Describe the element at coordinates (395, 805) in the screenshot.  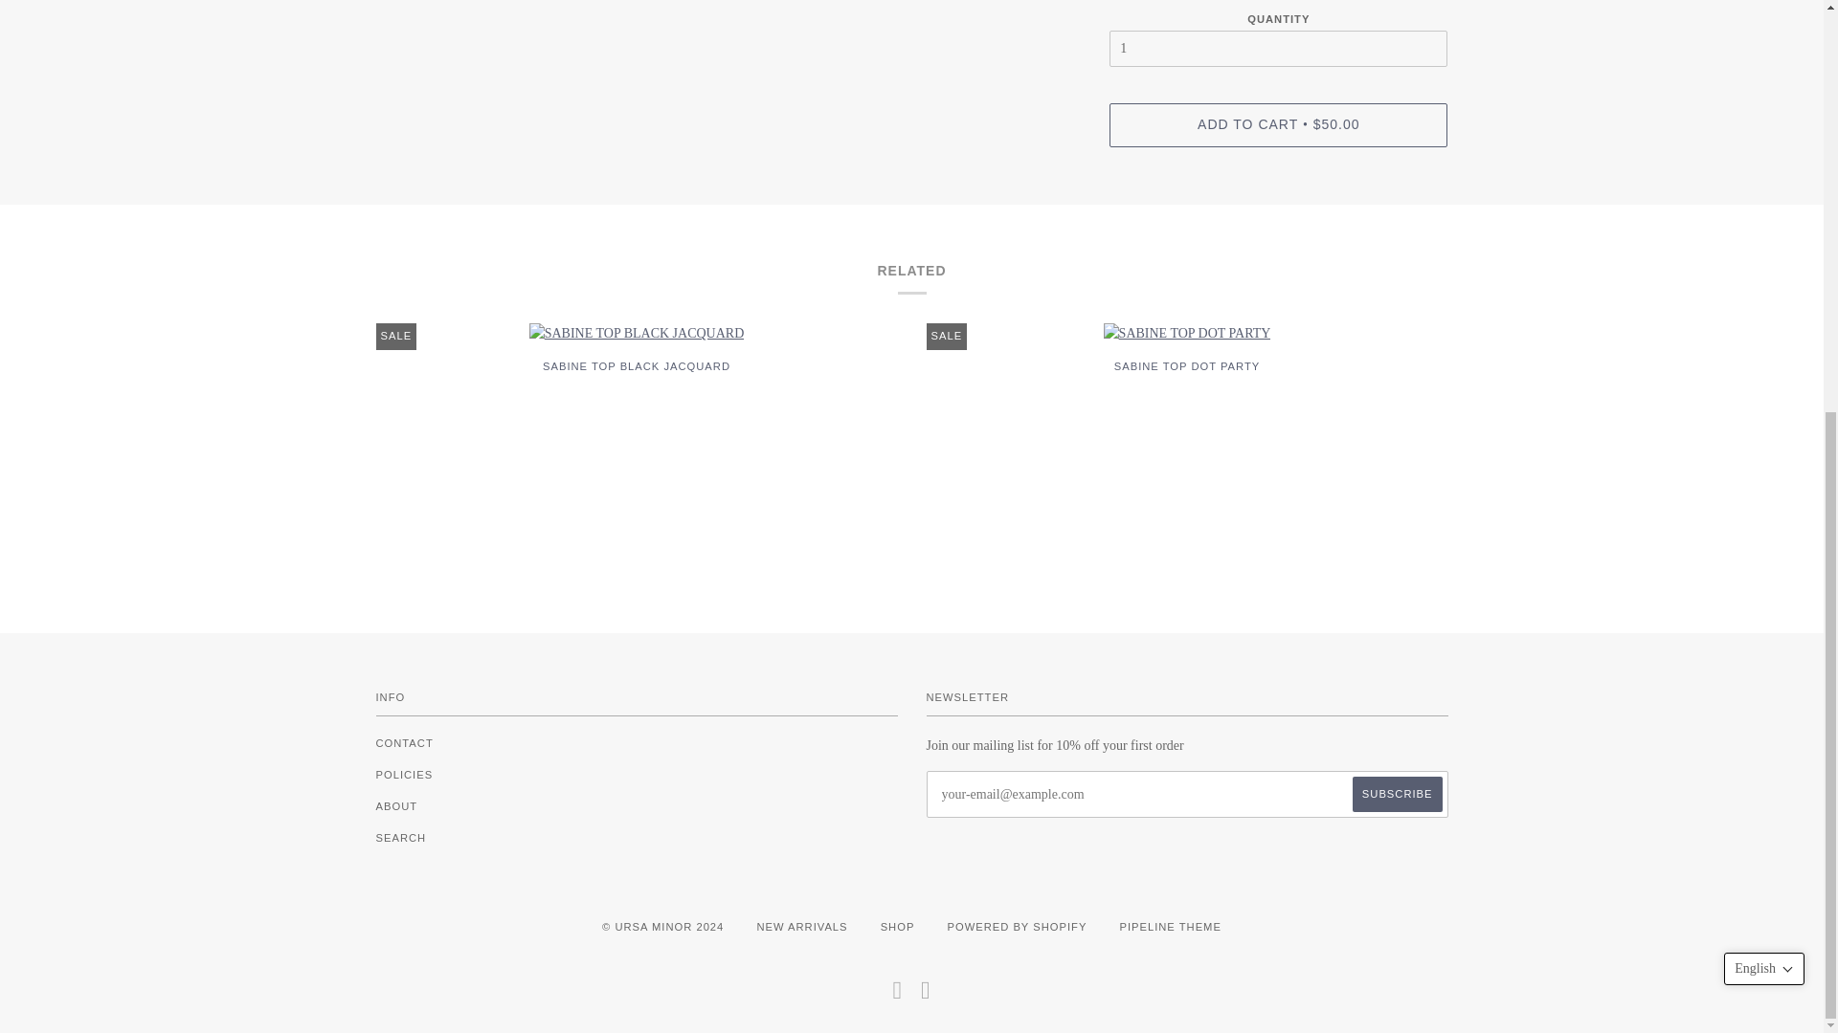
I see `ABOUT` at that location.